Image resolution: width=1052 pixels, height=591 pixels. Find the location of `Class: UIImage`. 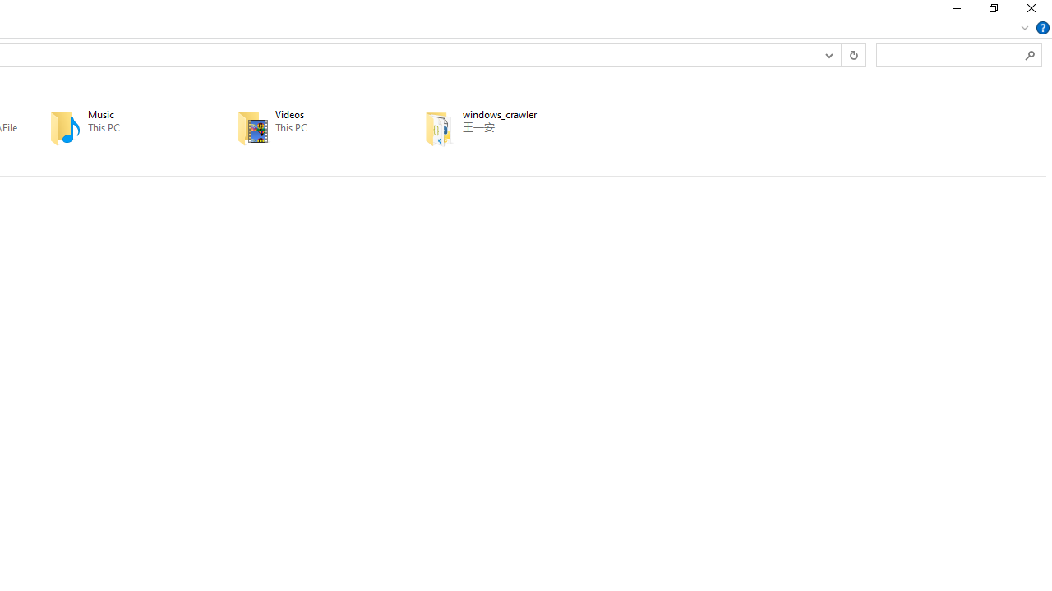

Class: UIImage is located at coordinates (439, 128).